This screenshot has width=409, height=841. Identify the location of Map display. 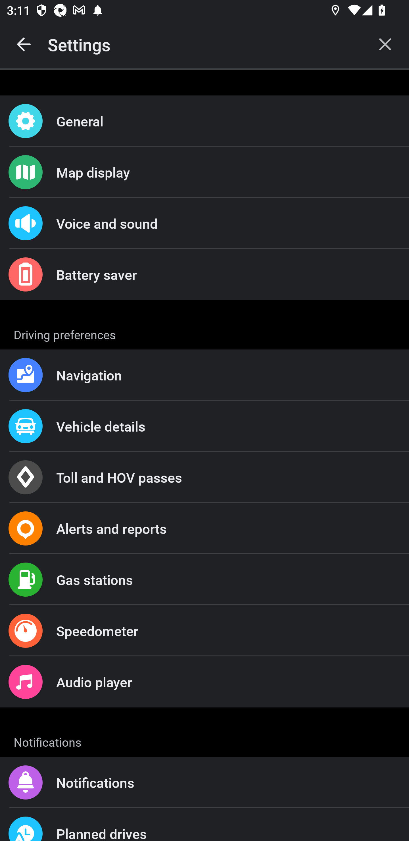
(204, 172).